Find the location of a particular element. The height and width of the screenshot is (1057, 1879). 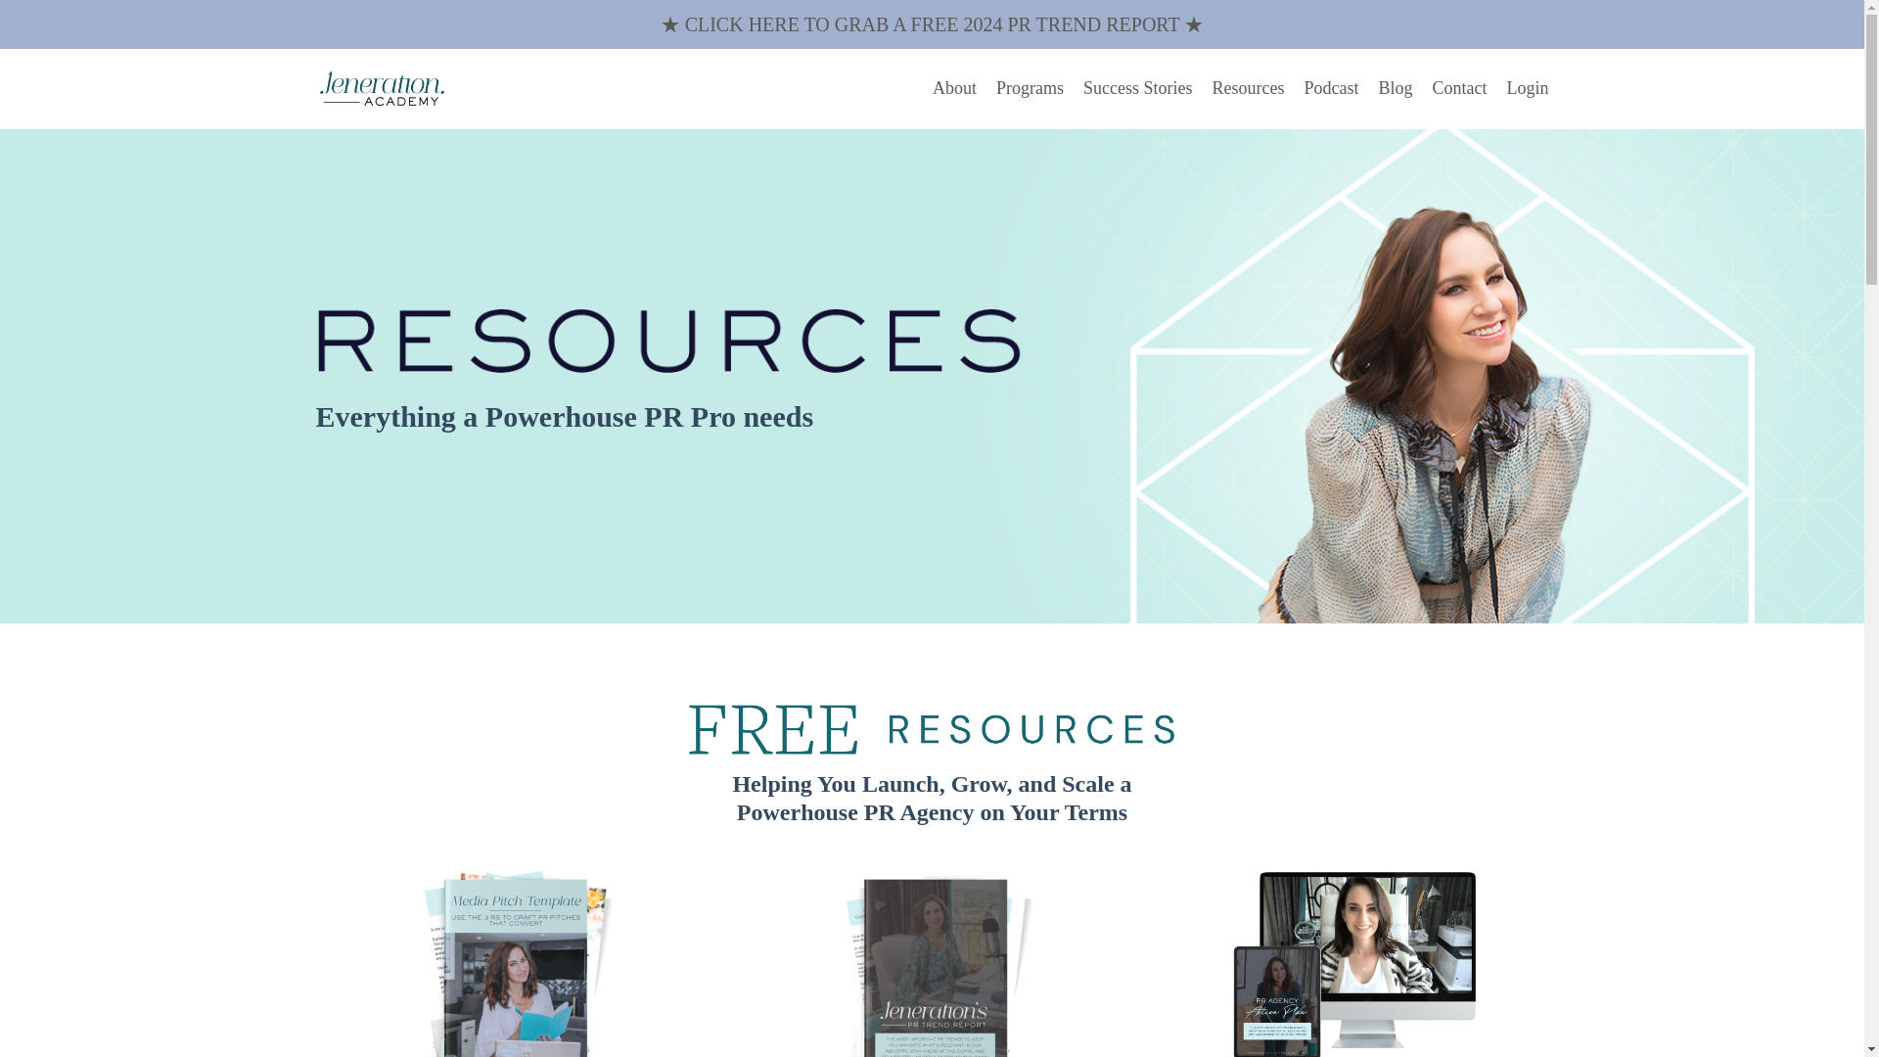

Login is located at coordinates (1527, 88).